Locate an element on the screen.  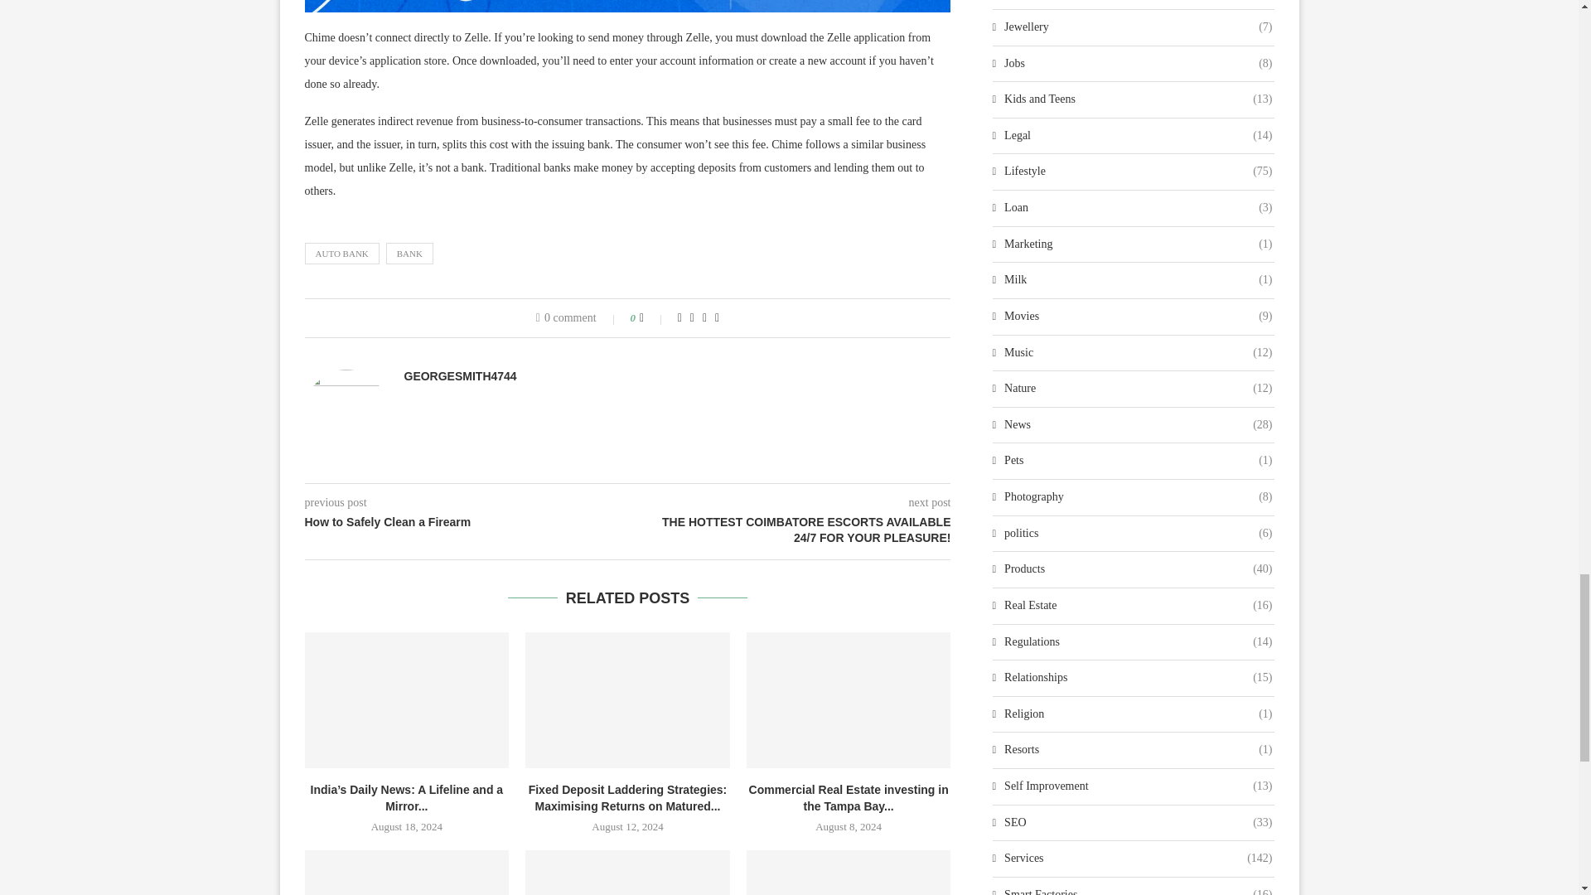
BANK is located at coordinates (409, 253).